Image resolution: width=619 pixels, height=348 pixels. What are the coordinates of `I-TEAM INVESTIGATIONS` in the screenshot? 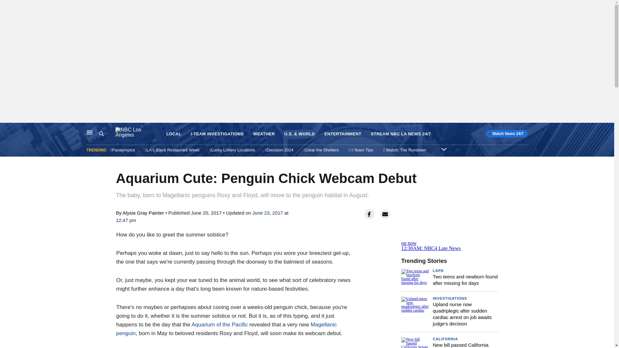 It's located at (465, 280).